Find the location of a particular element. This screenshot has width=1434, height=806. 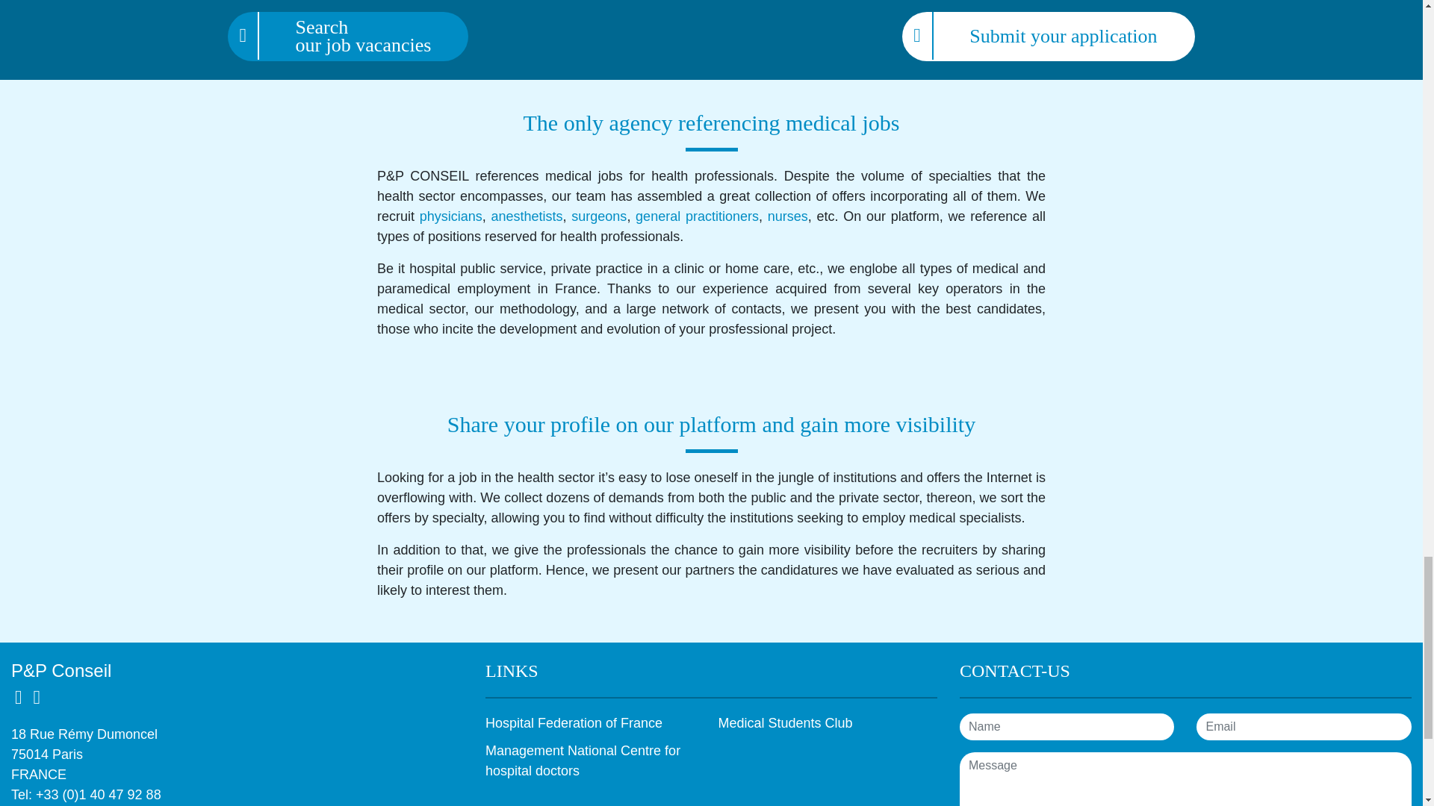

surgeons is located at coordinates (599, 216).